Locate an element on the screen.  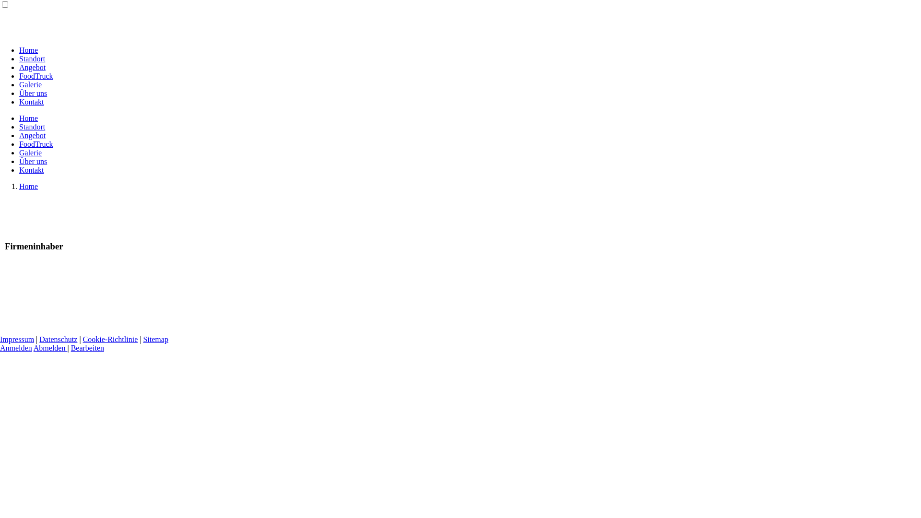
Angebot is located at coordinates (33, 135).